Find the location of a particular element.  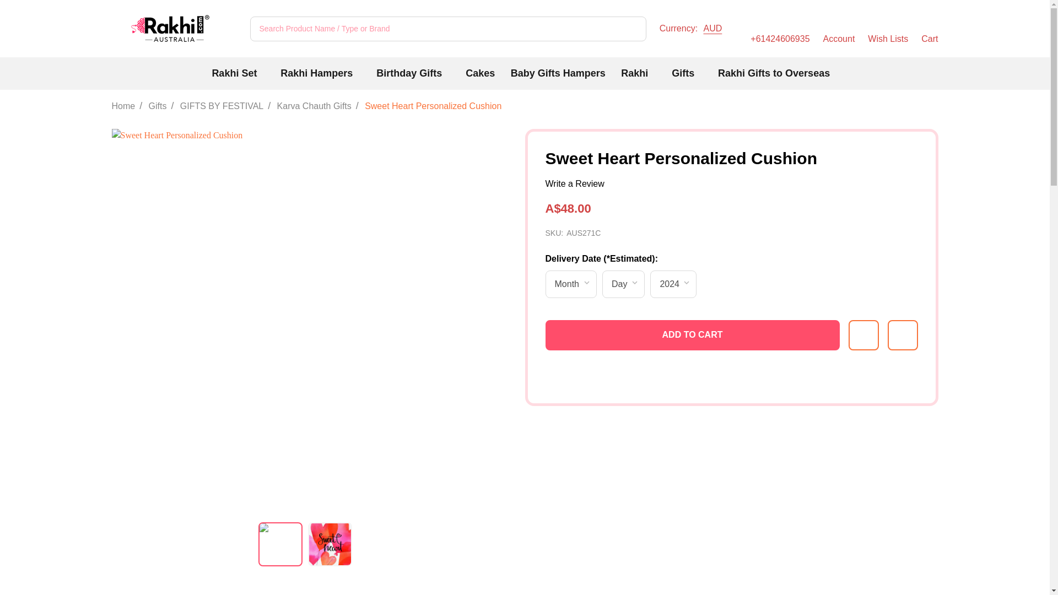

Cart is located at coordinates (654, 73).